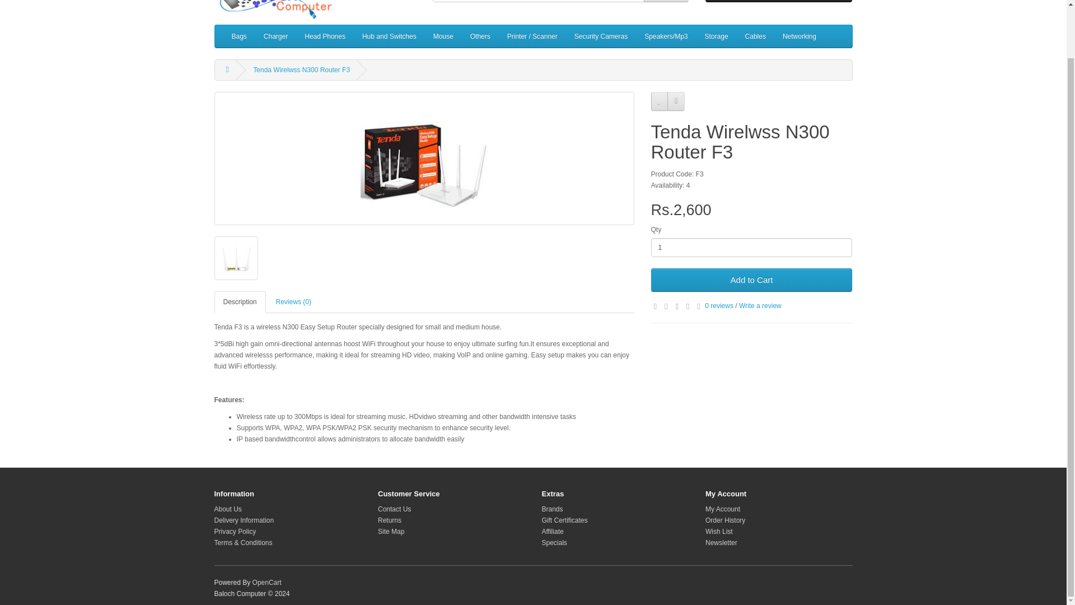  What do you see at coordinates (240, 302) in the screenshot?
I see `Description` at bounding box center [240, 302].